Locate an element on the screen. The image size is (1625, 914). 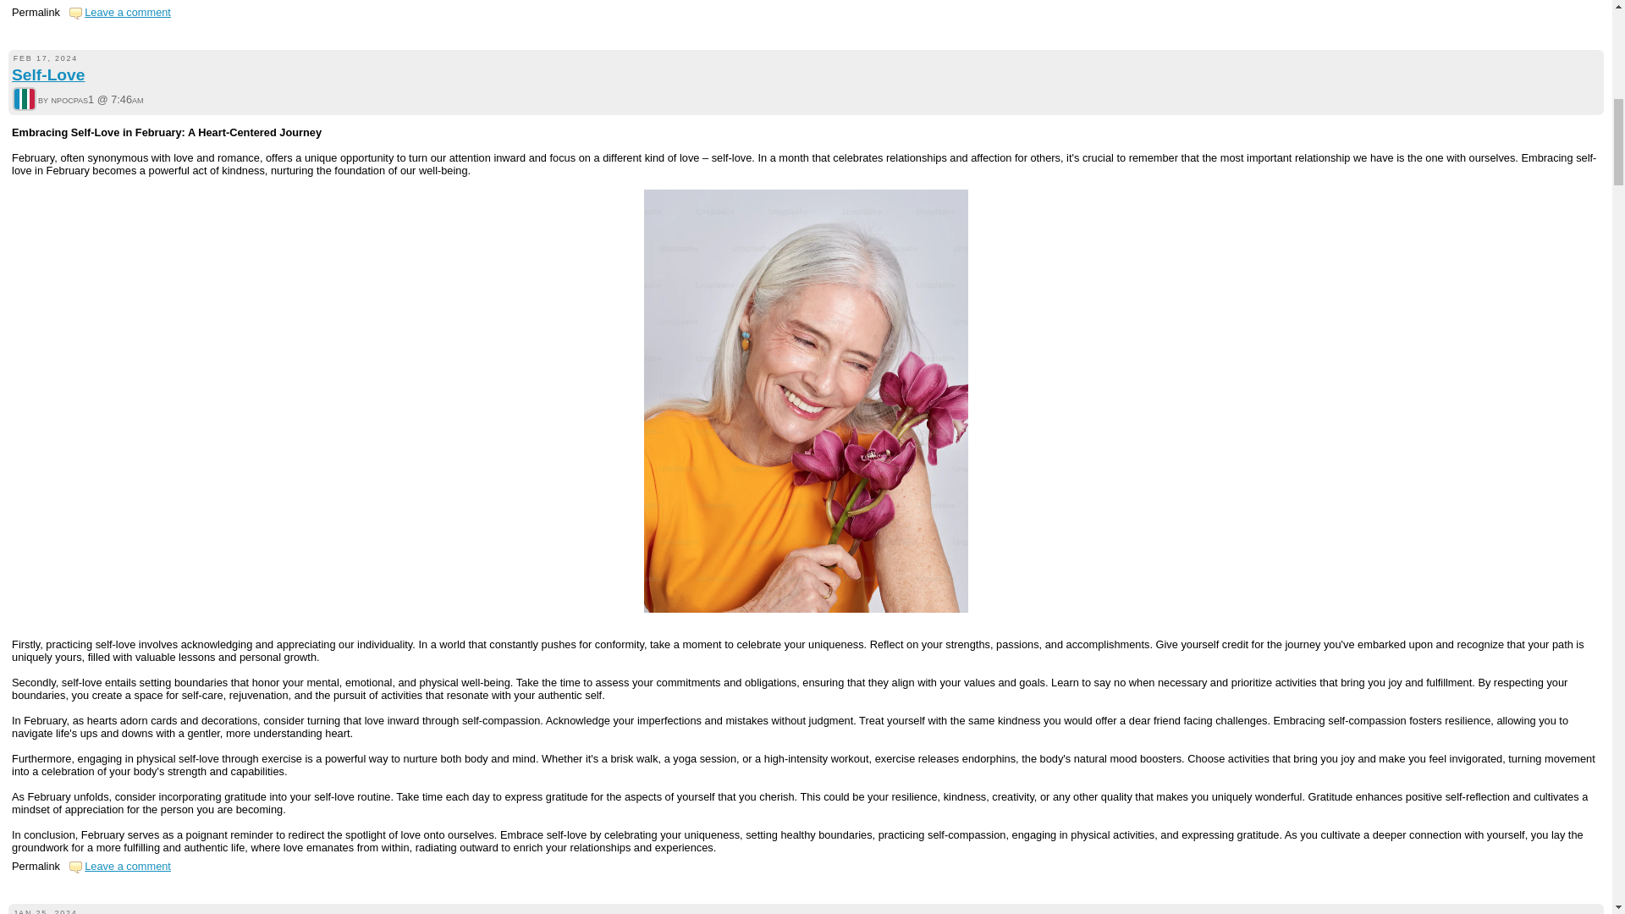
npocpas1 is located at coordinates (24, 98).